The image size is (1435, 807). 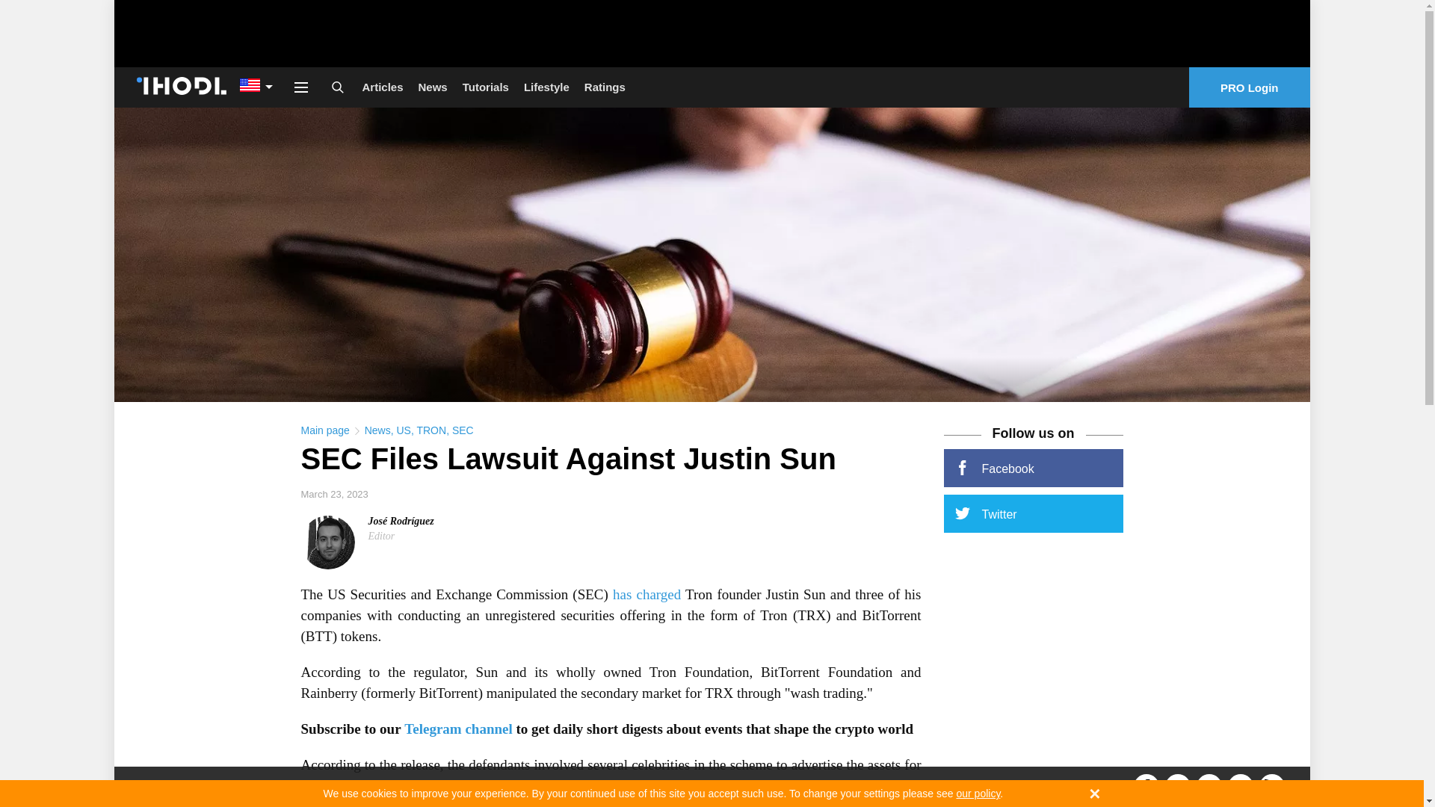 What do you see at coordinates (432, 87) in the screenshot?
I see `News` at bounding box center [432, 87].